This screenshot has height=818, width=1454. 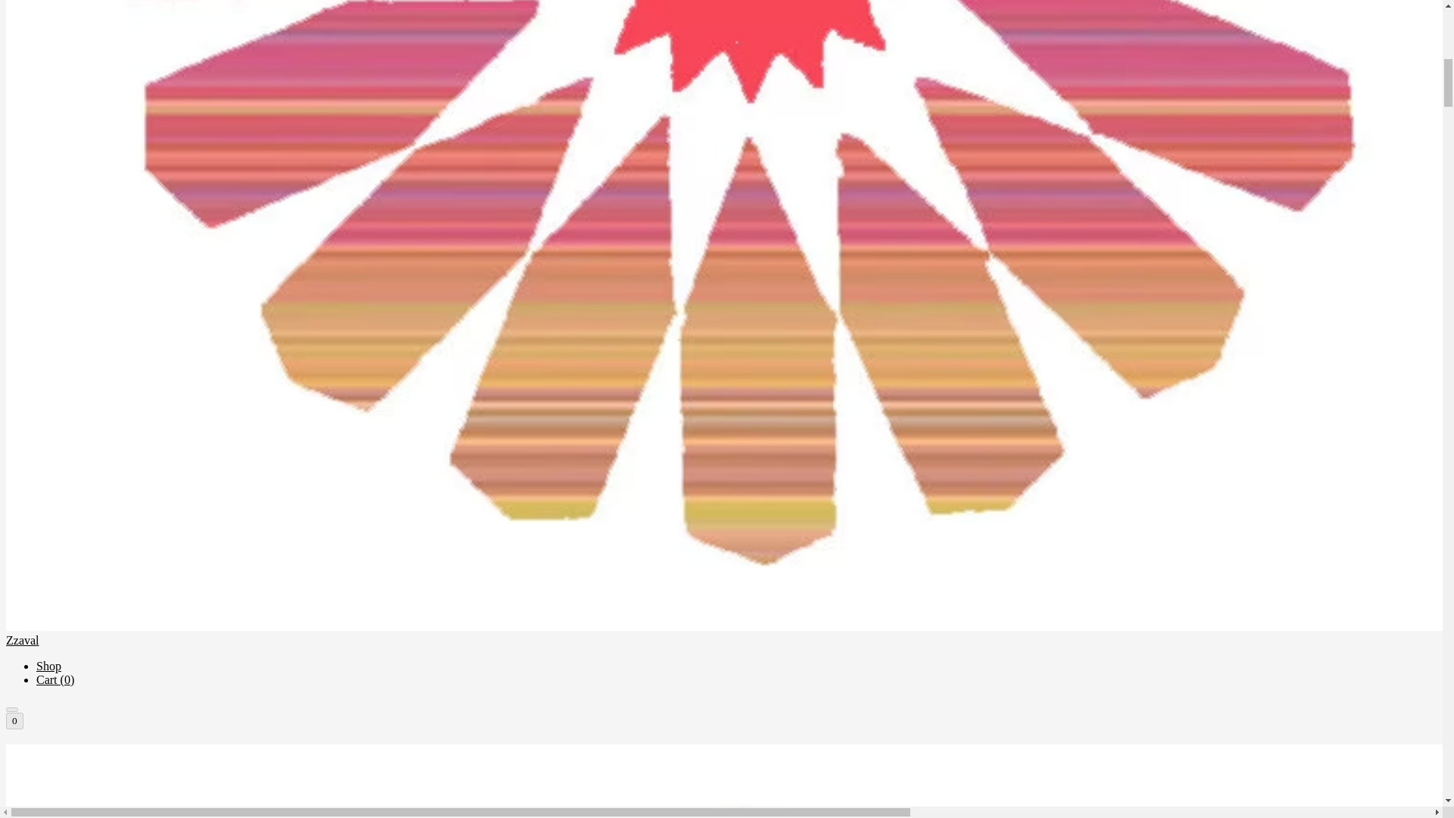 What do you see at coordinates (48, 665) in the screenshot?
I see `Shop` at bounding box center [48, 665].